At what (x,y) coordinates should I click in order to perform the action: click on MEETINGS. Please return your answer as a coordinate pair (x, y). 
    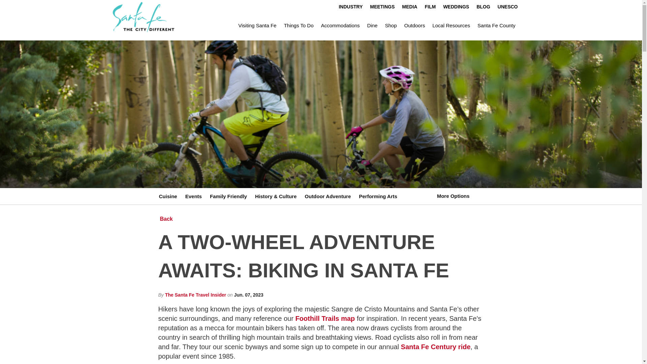
    Looking at the image, I should click on (382, 7).